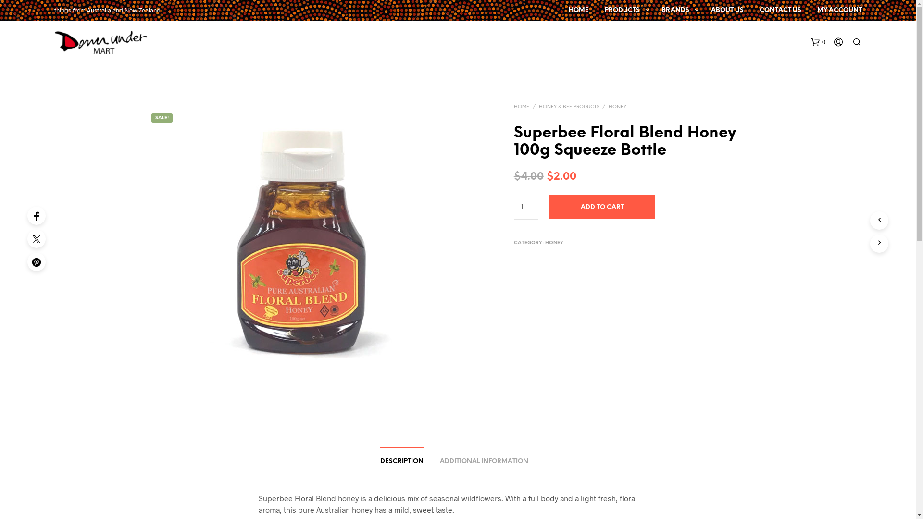 The width and height of the screenshot is (923, 519). I want to click on HONEY & BEE PRODUCTS, so click(569, 107).